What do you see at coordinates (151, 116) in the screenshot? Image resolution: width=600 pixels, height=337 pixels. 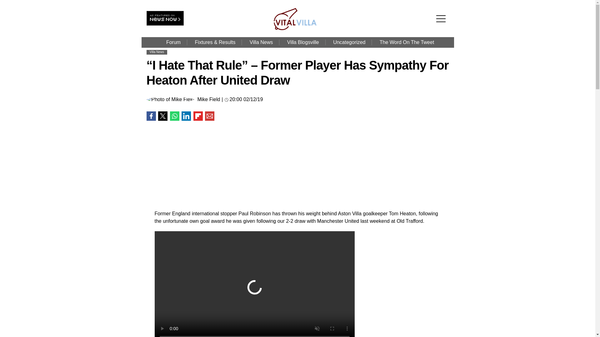 I see `share on Facebook` at bounding box center [151, 116].